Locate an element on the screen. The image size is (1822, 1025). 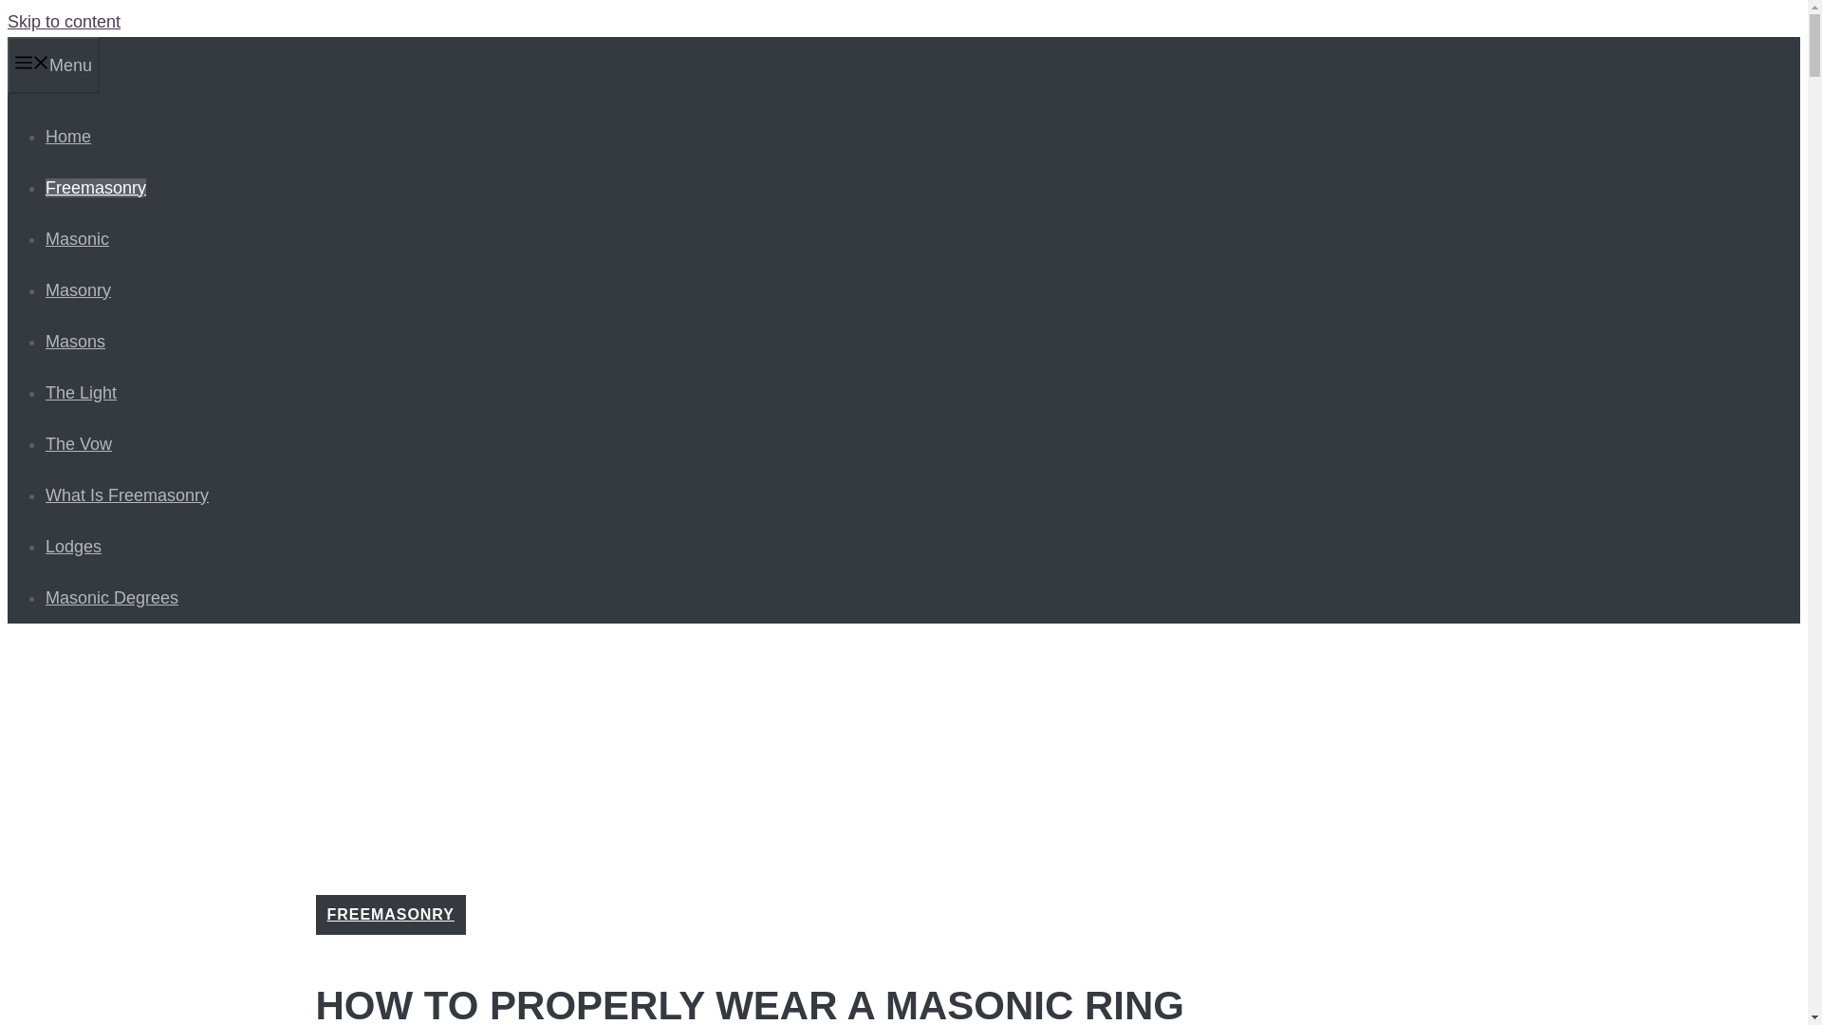
Masons is located at coordinates (76, 342).